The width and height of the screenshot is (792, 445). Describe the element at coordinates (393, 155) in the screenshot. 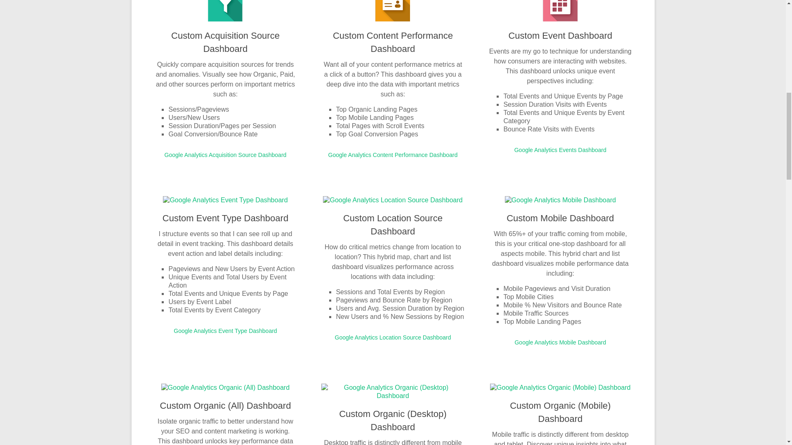

I see `Google Analytics Content Performance Dashboard` at that location.